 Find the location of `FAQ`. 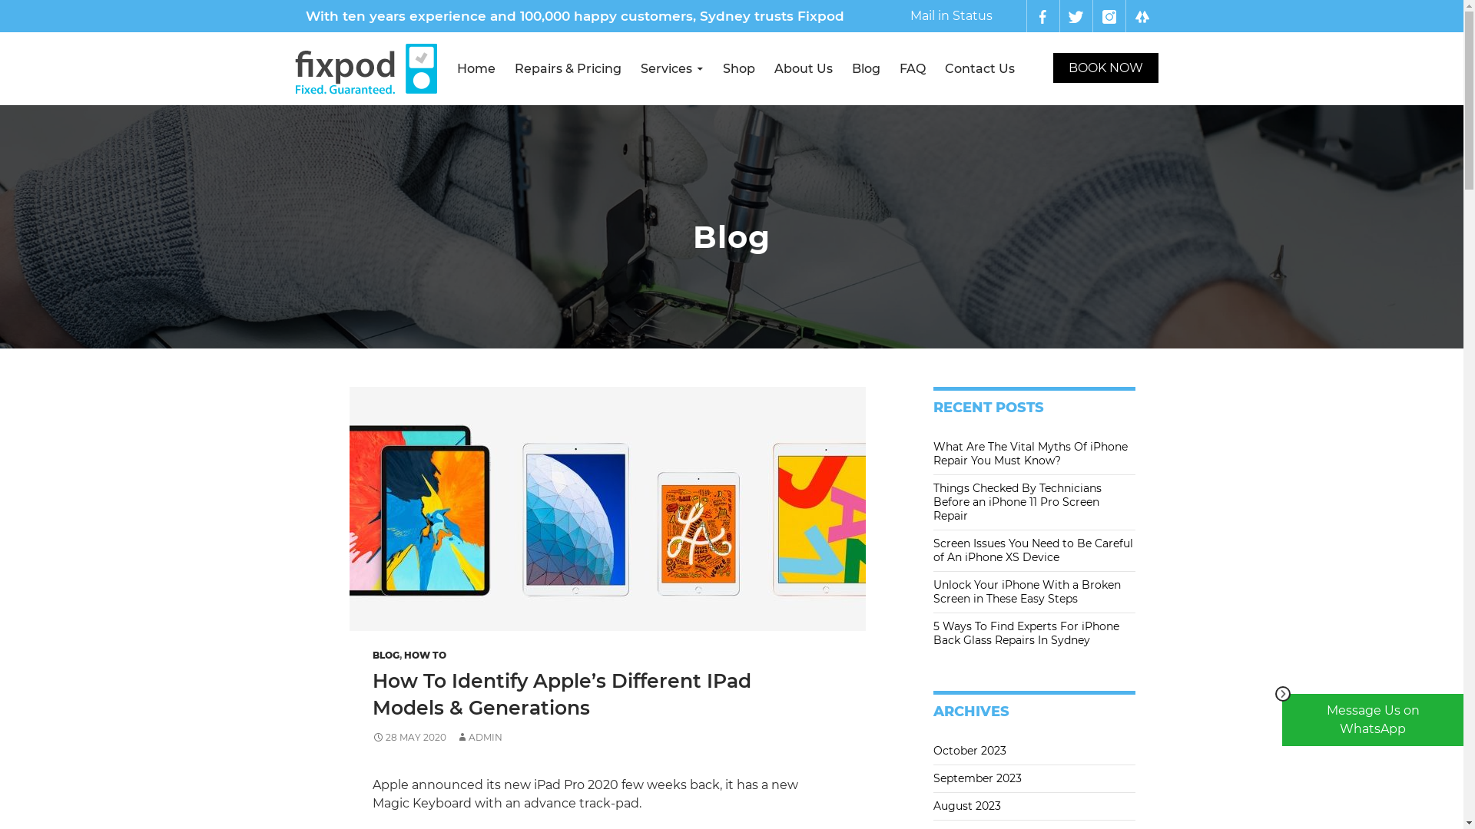

FAQ is located at coordinates (913, 69).